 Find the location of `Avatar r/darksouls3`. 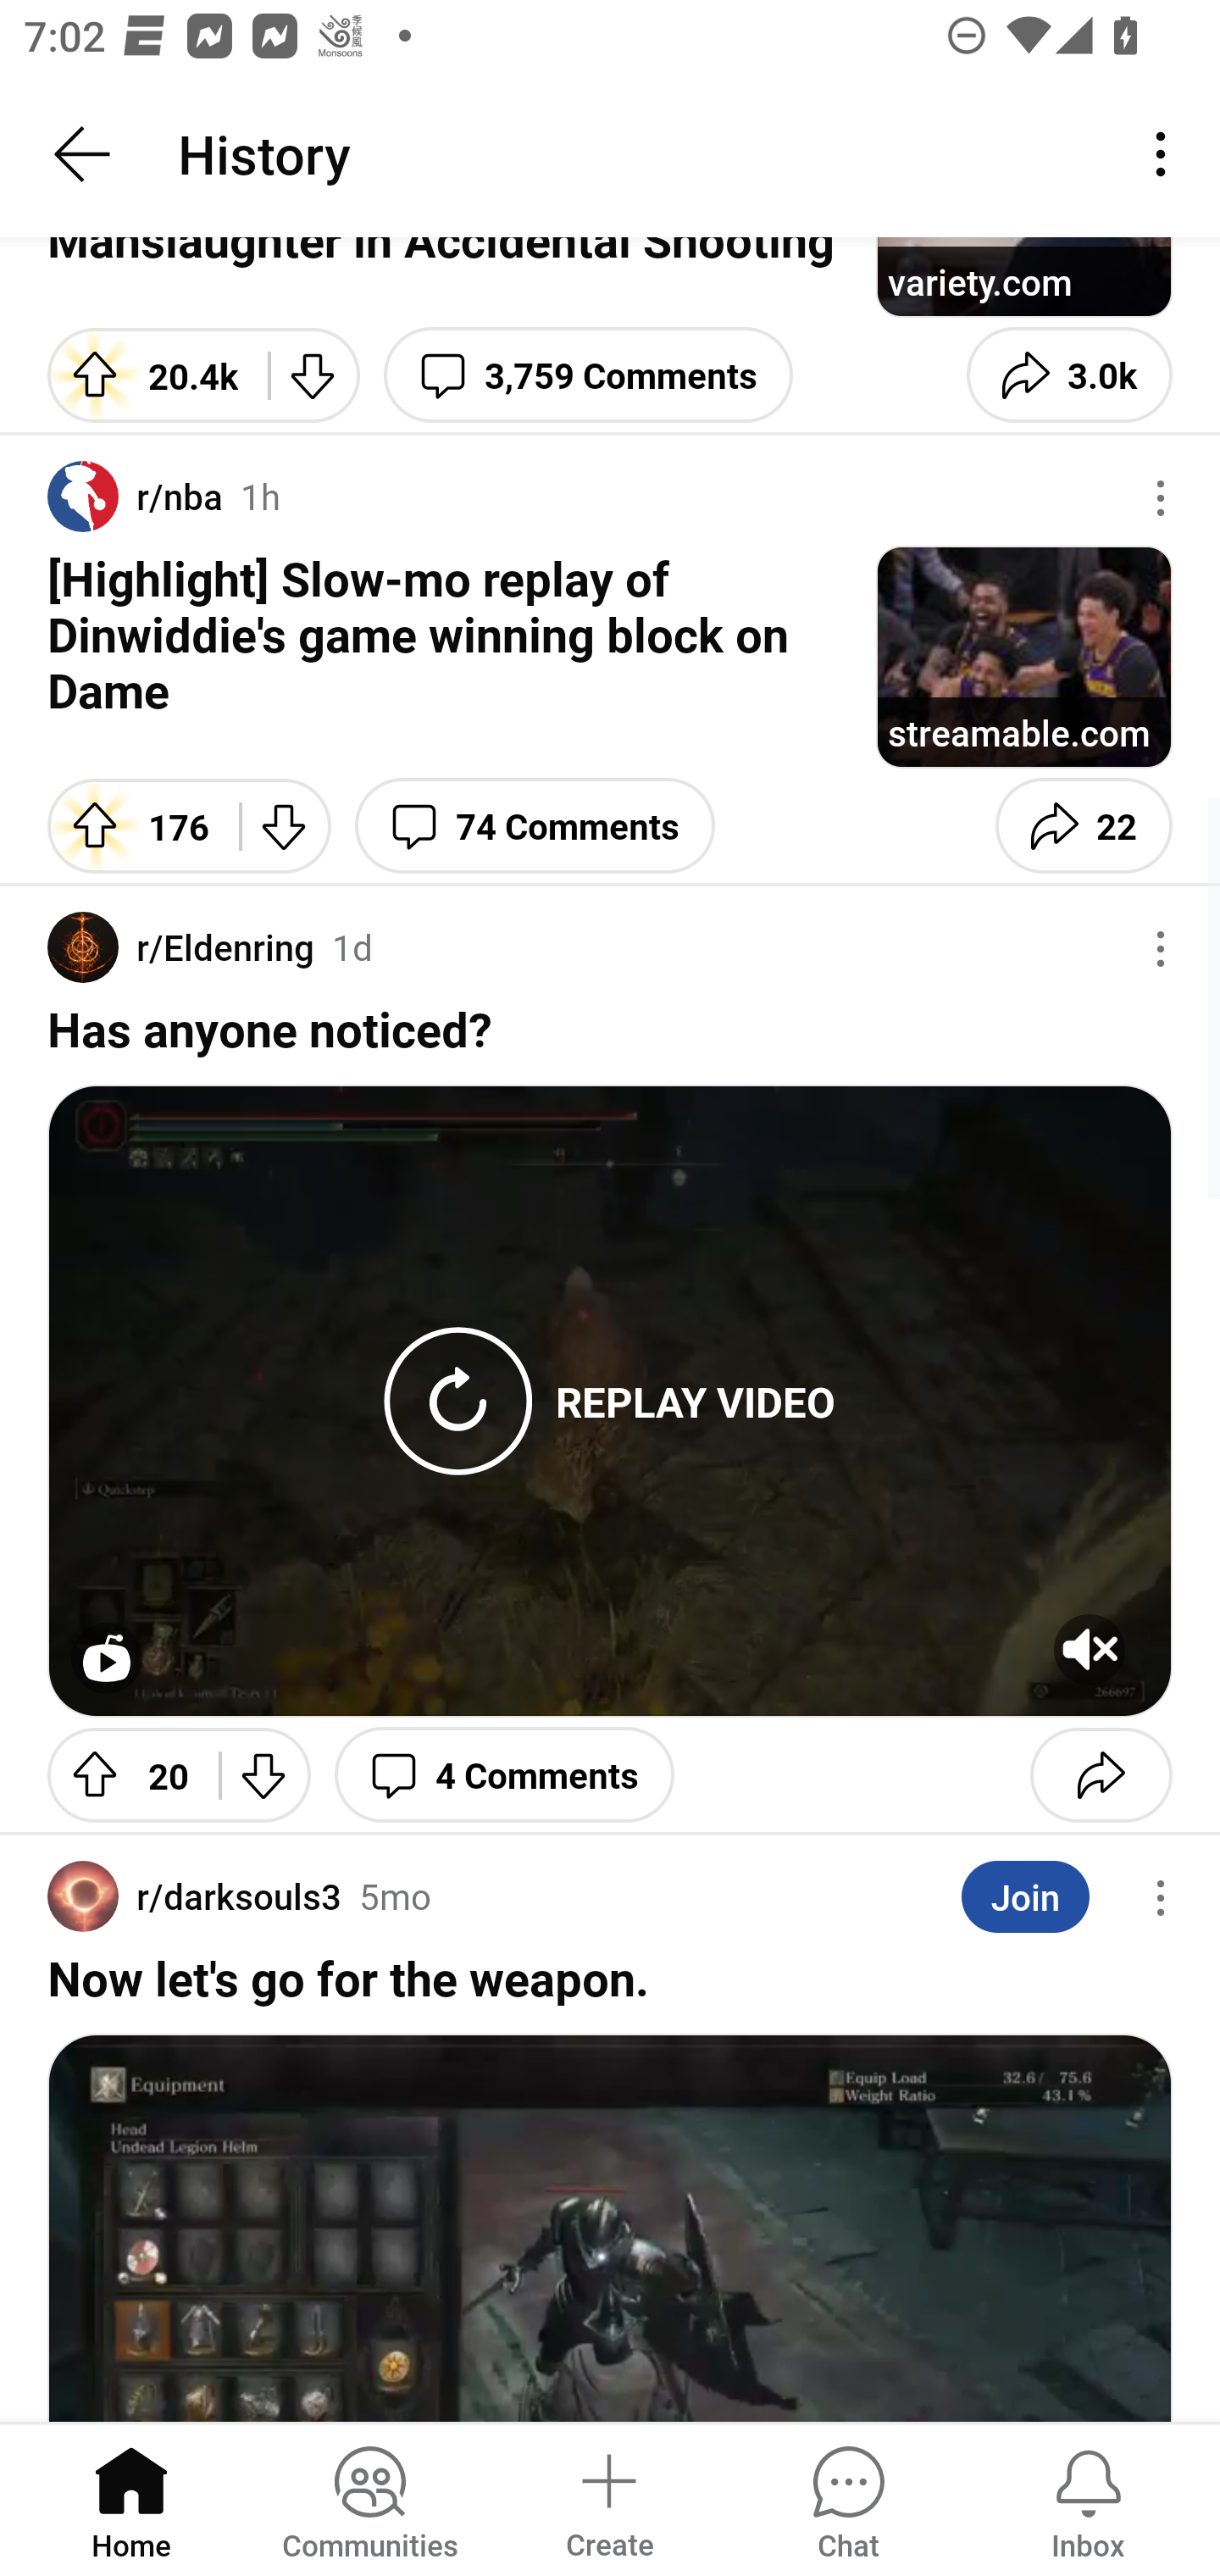

Avatar r/darksouls3 is located at coordinates (195, 1896).